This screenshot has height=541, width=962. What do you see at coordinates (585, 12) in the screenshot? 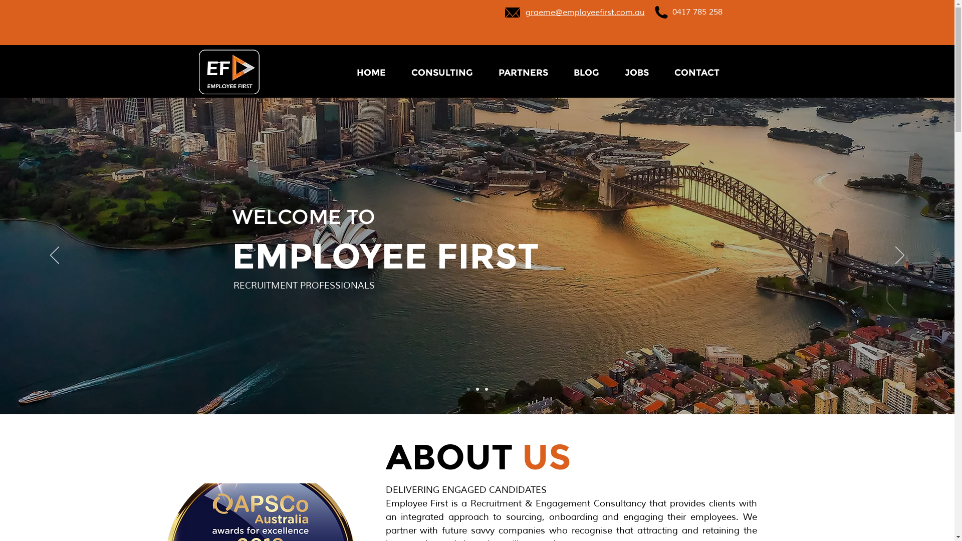
I see `graeme@employeefirst.com.au` at bounding box center [585, 12].